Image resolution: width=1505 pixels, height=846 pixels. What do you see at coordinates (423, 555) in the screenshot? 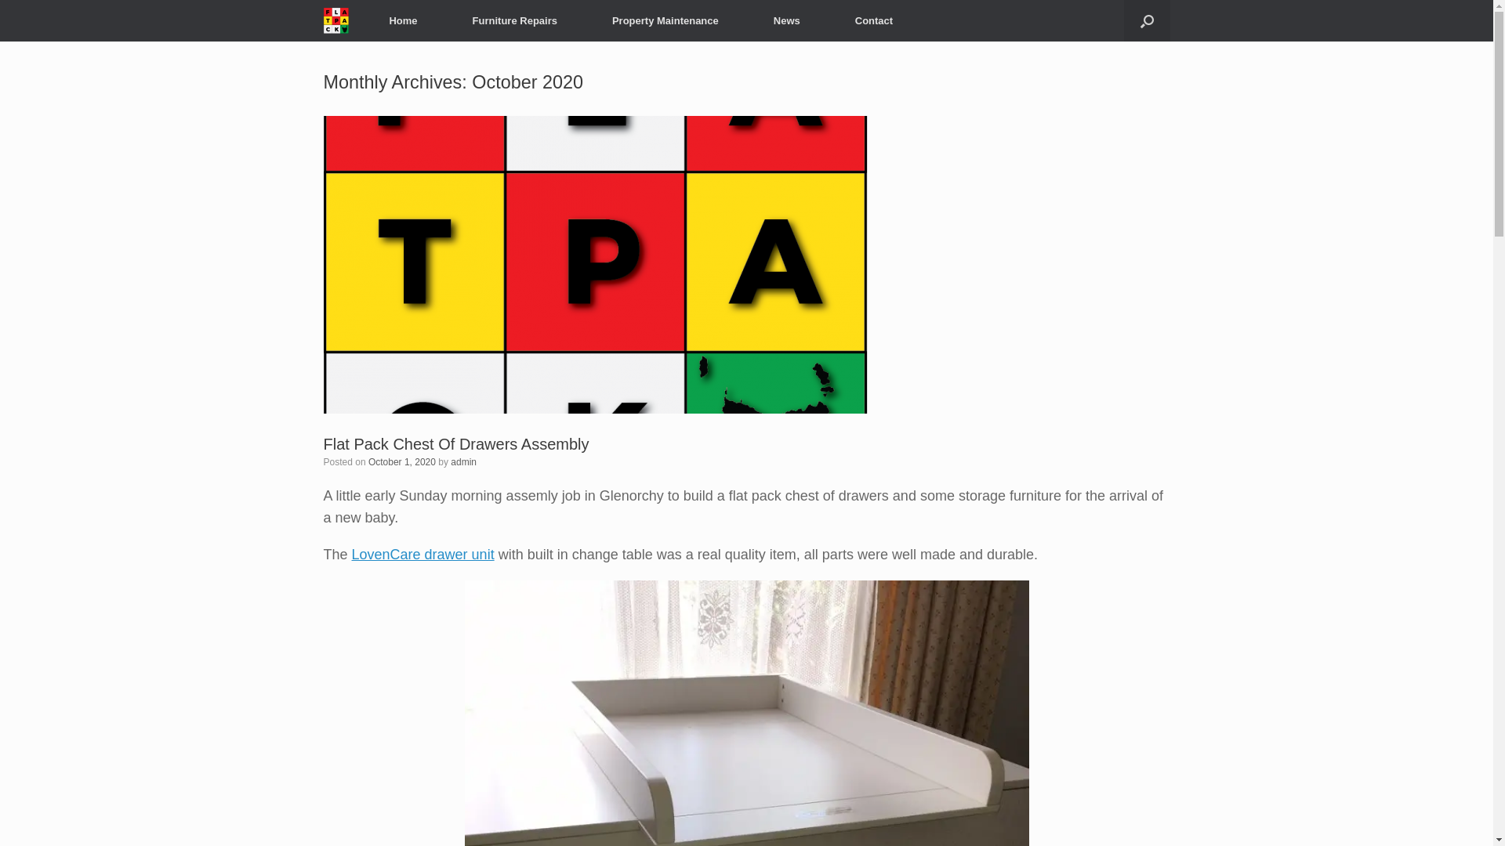
I see `LovenCare drawer unit` at bounding box center [423, 555].